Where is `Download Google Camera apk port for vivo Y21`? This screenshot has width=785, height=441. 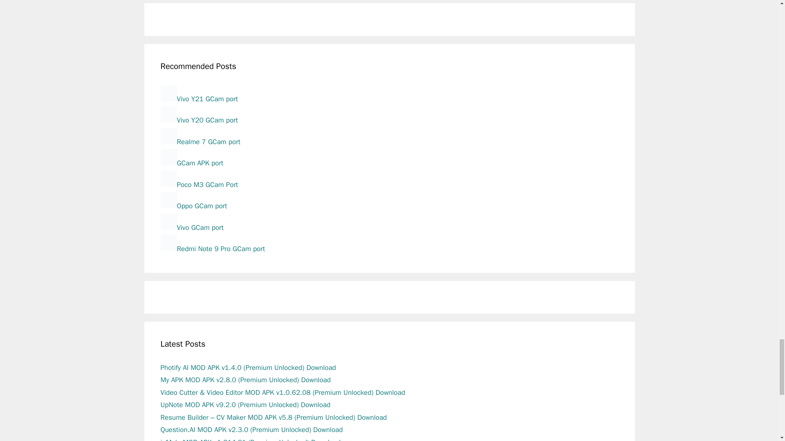 Download Google Camera apk port for vivo Y21 is located at coordinates (199, 99).